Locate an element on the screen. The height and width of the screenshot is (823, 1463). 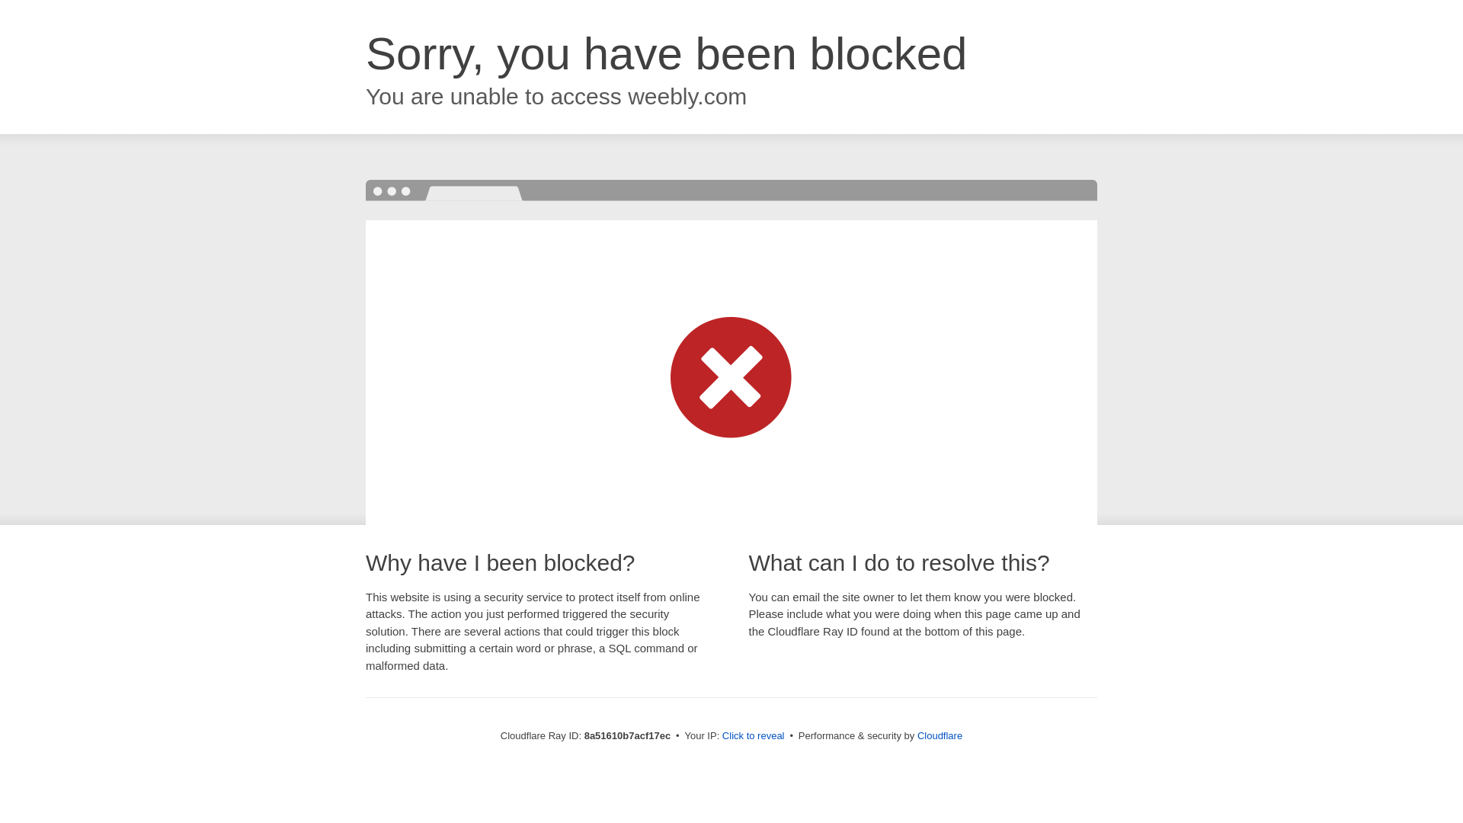
Cloudflare is located at coordinates (940, 735).